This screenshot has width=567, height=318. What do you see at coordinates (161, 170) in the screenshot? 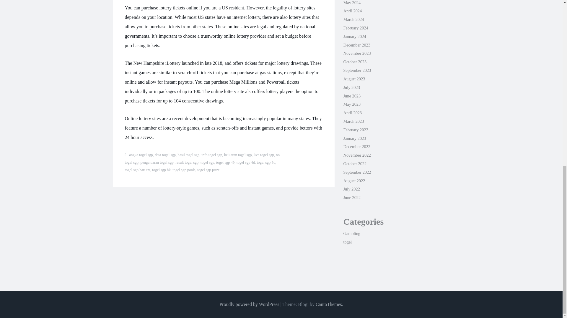
I see `togel sgp hk` at bounding box center [161, 170].